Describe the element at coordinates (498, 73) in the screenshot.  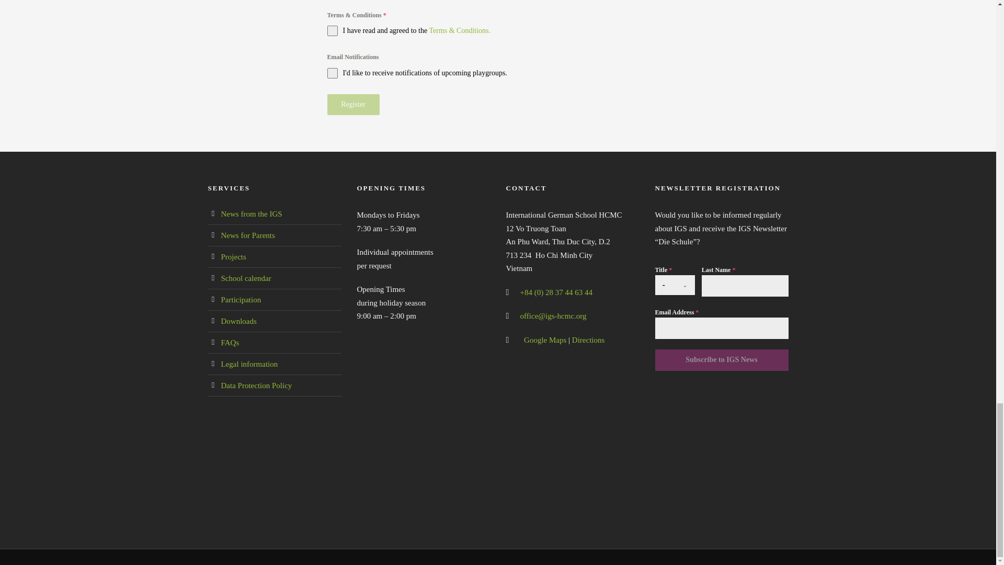
I see `I'd like to receive notifications of upcoming playgroups.` at that location.